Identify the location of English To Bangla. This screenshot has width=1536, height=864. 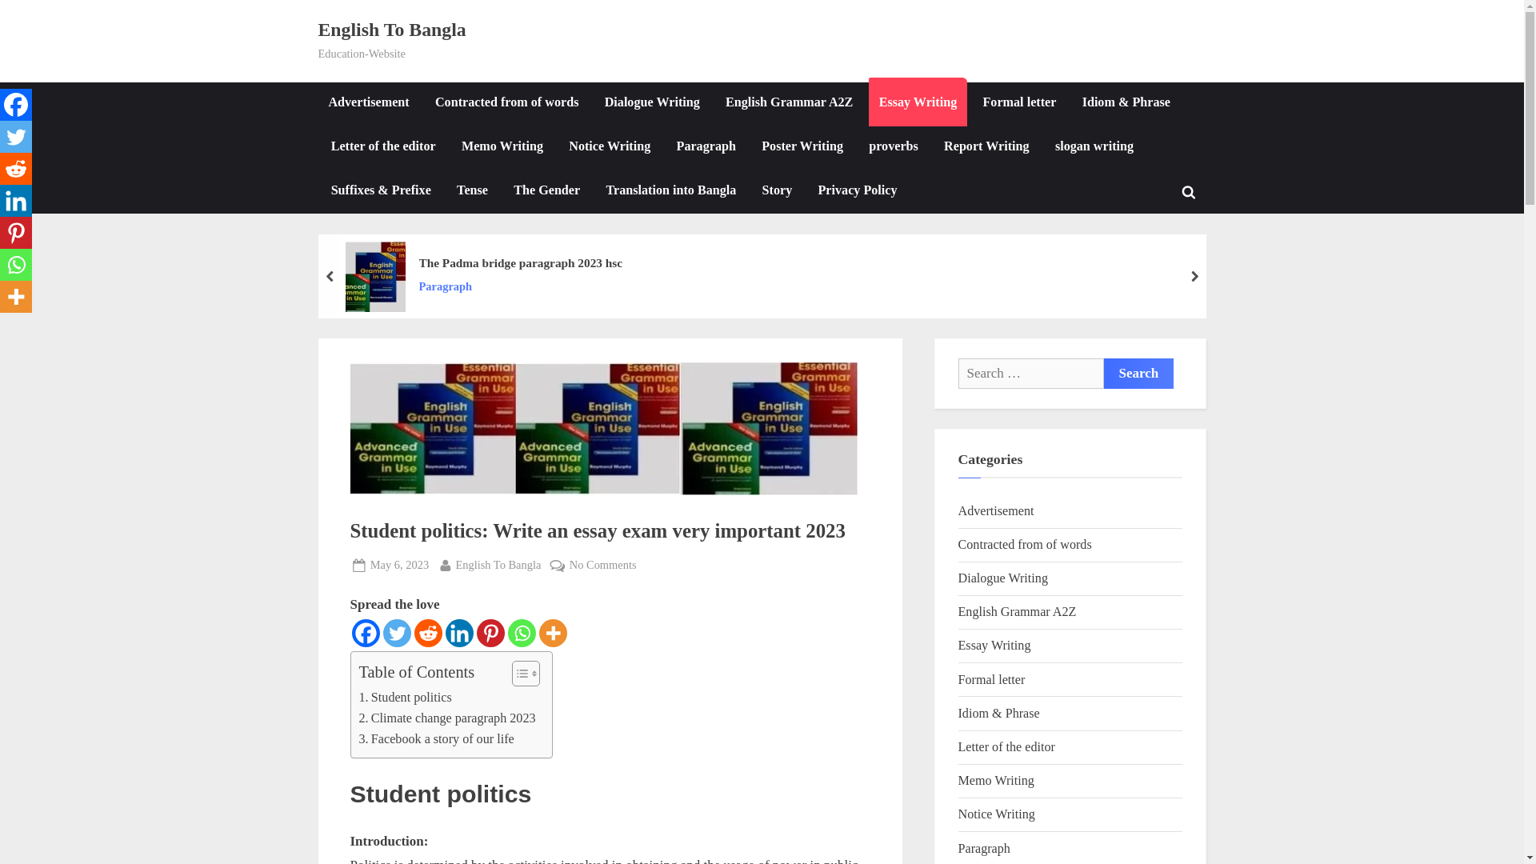
(392, 29).